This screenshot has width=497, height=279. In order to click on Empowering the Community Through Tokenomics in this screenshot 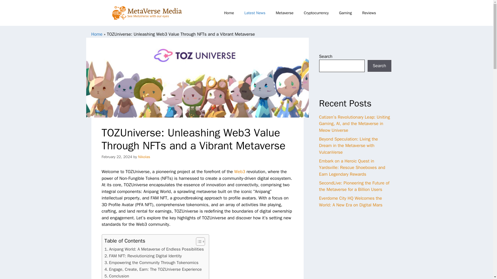, I will do `click(151, 263)`.